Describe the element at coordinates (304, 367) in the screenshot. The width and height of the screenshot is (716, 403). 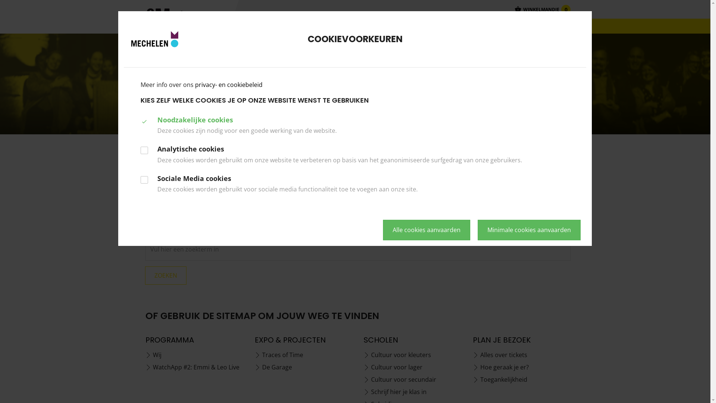
I see `De Garage` at that location.